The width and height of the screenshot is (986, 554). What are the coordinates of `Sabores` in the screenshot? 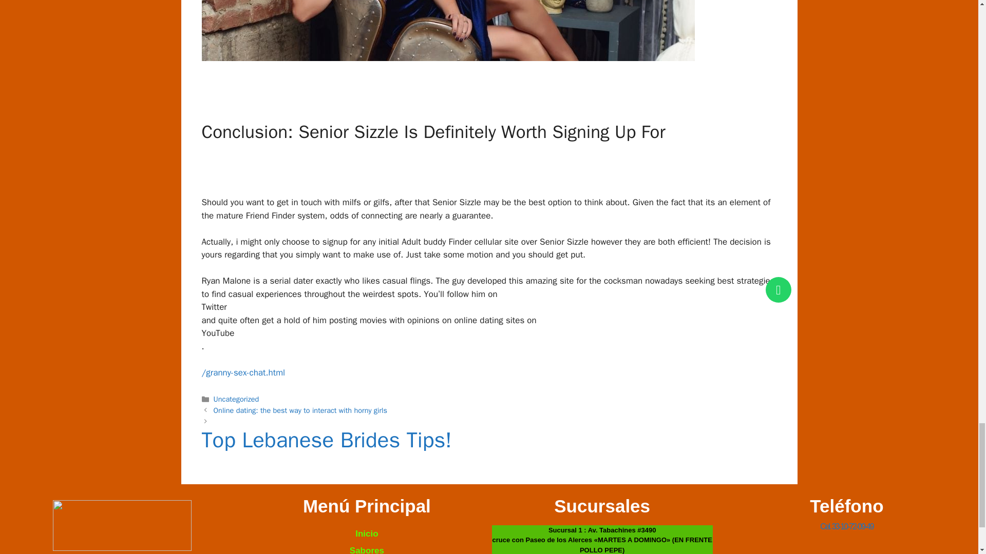 It's located at (367, 548).